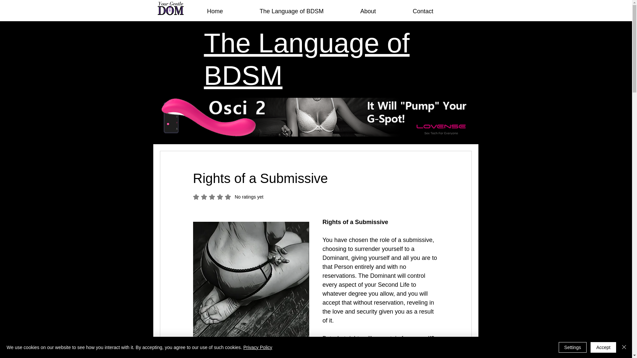 Image resolution: width=637 pixels, height=358 pixels. Describe the element at coordinates (292, 8) in the screenshot. I see `The Language of BDSM` at that location.